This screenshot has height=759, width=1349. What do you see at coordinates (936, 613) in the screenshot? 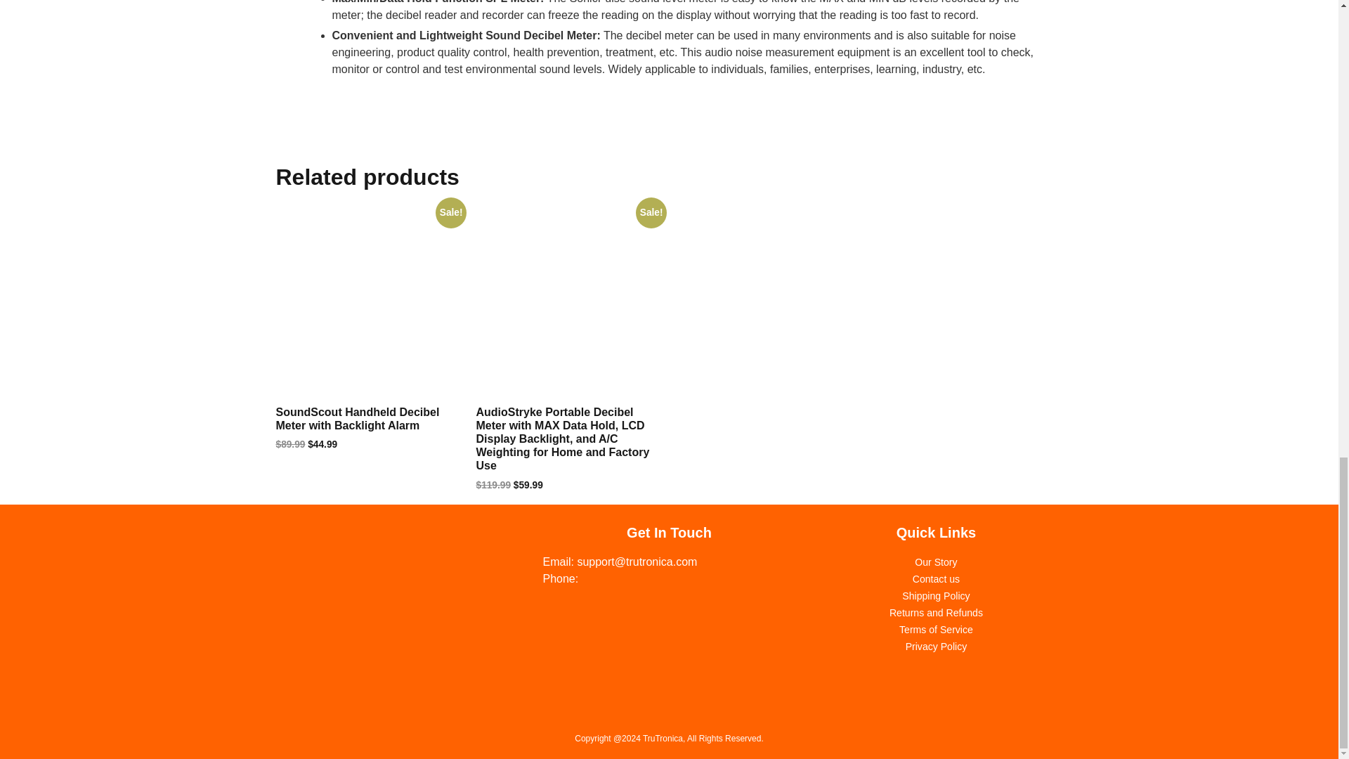
I see `Returns and Refunds` at bounding box center [936, 613].